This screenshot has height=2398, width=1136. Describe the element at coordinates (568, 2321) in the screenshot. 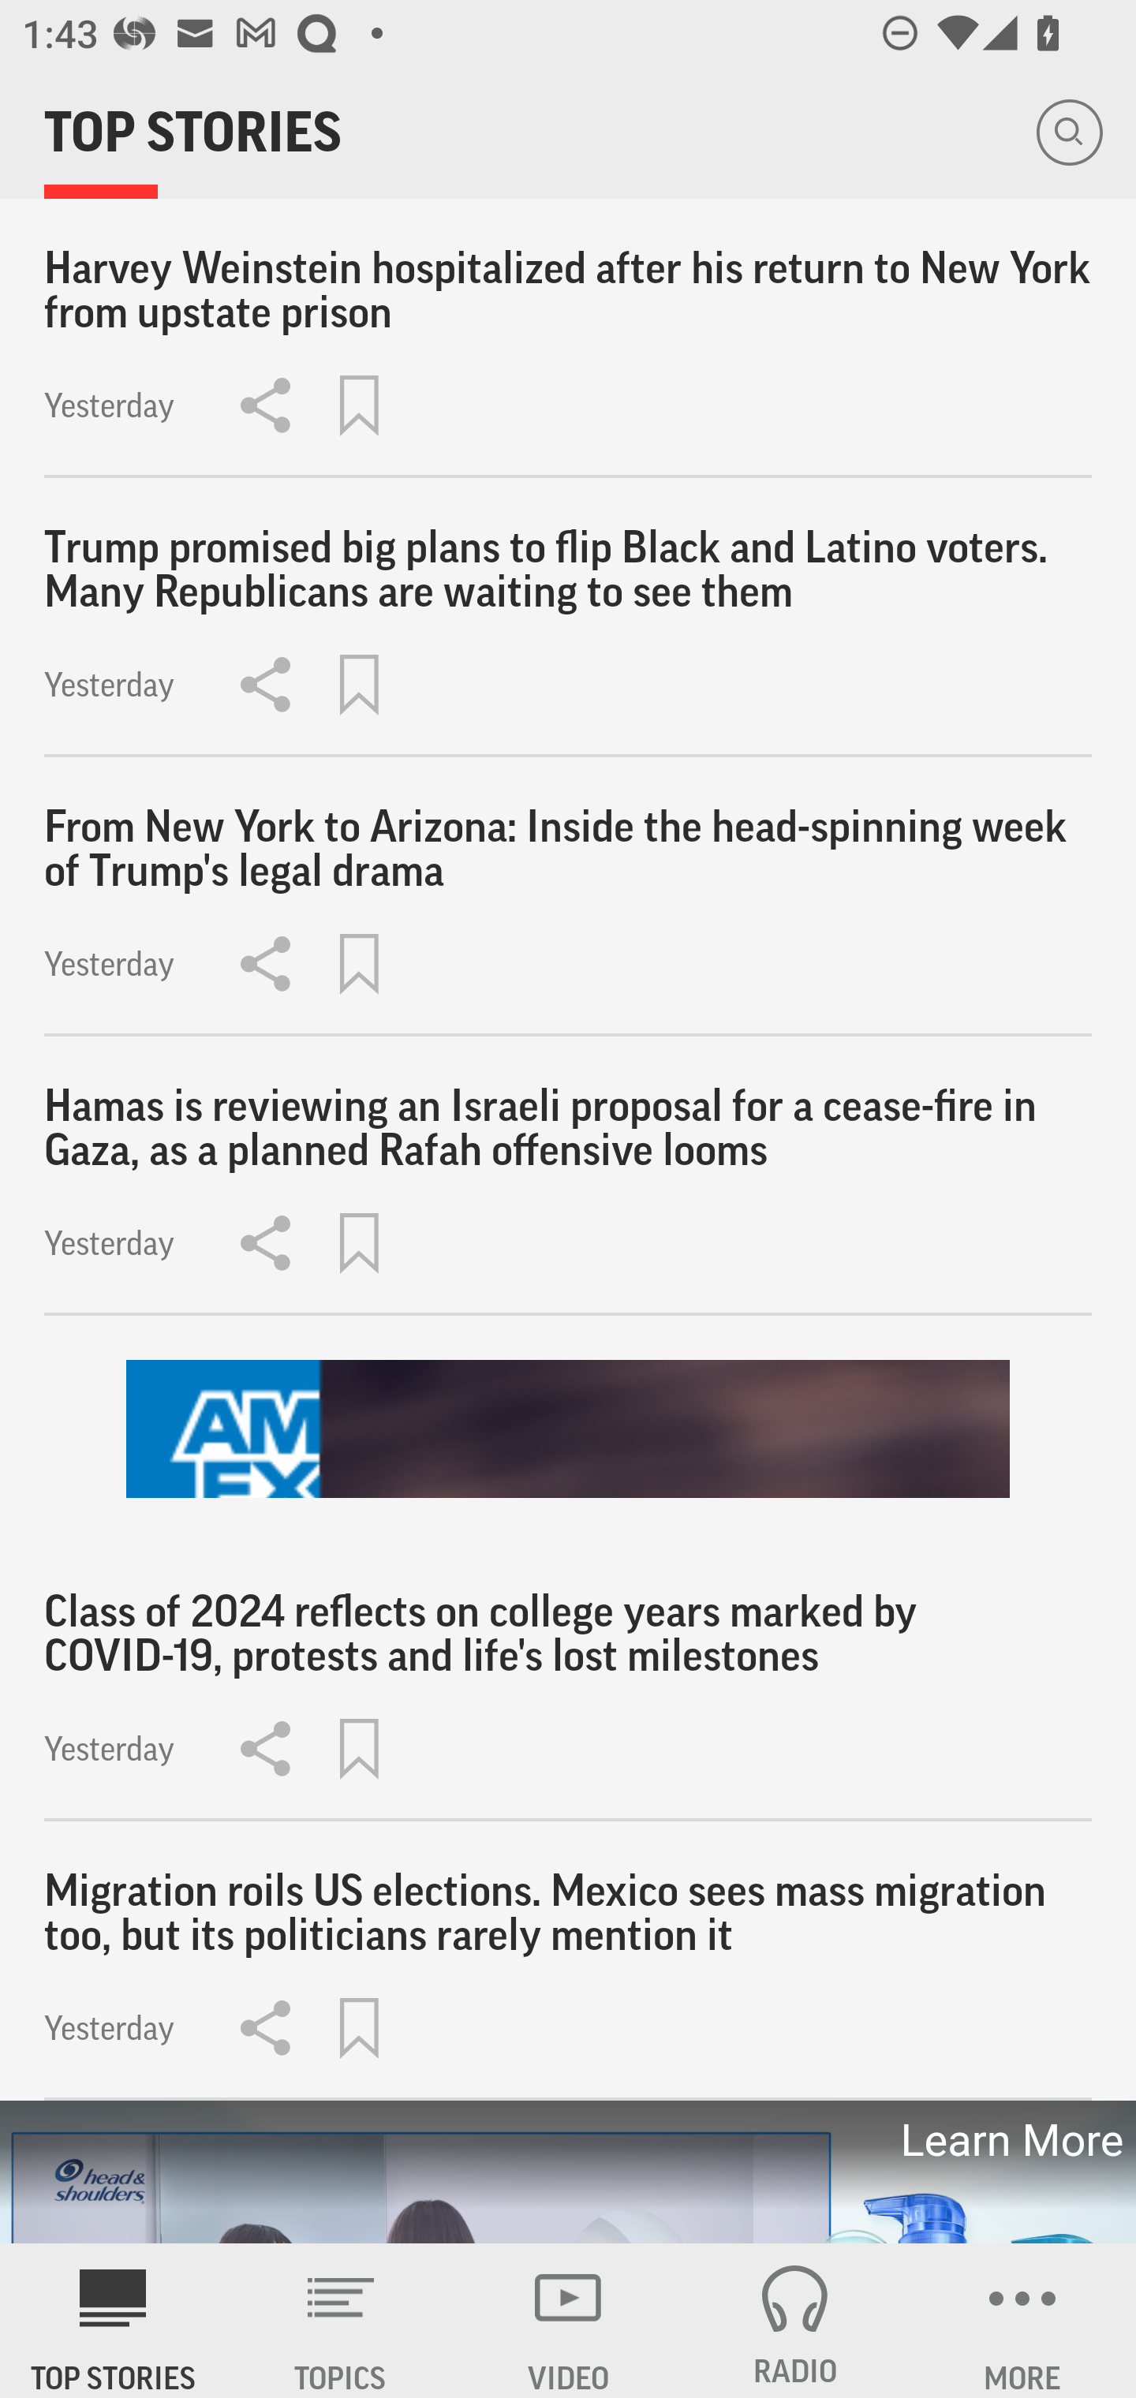

I see `VIDEO` at that location.